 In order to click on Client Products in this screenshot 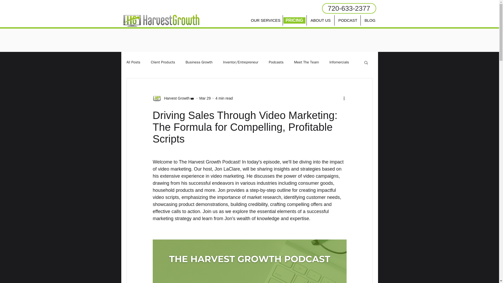, I will do `click(163, 62)`.